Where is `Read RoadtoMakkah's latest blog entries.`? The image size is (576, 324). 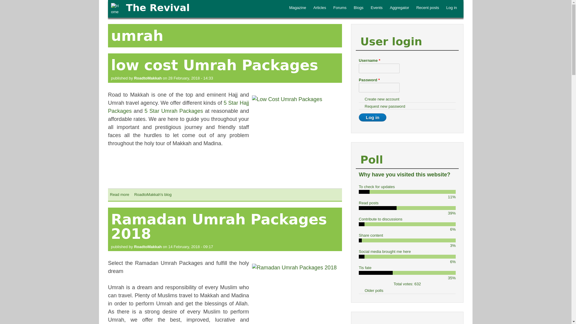
Read RoadtoMakkah's latest blog entries. is located at coordinates (153, 194).